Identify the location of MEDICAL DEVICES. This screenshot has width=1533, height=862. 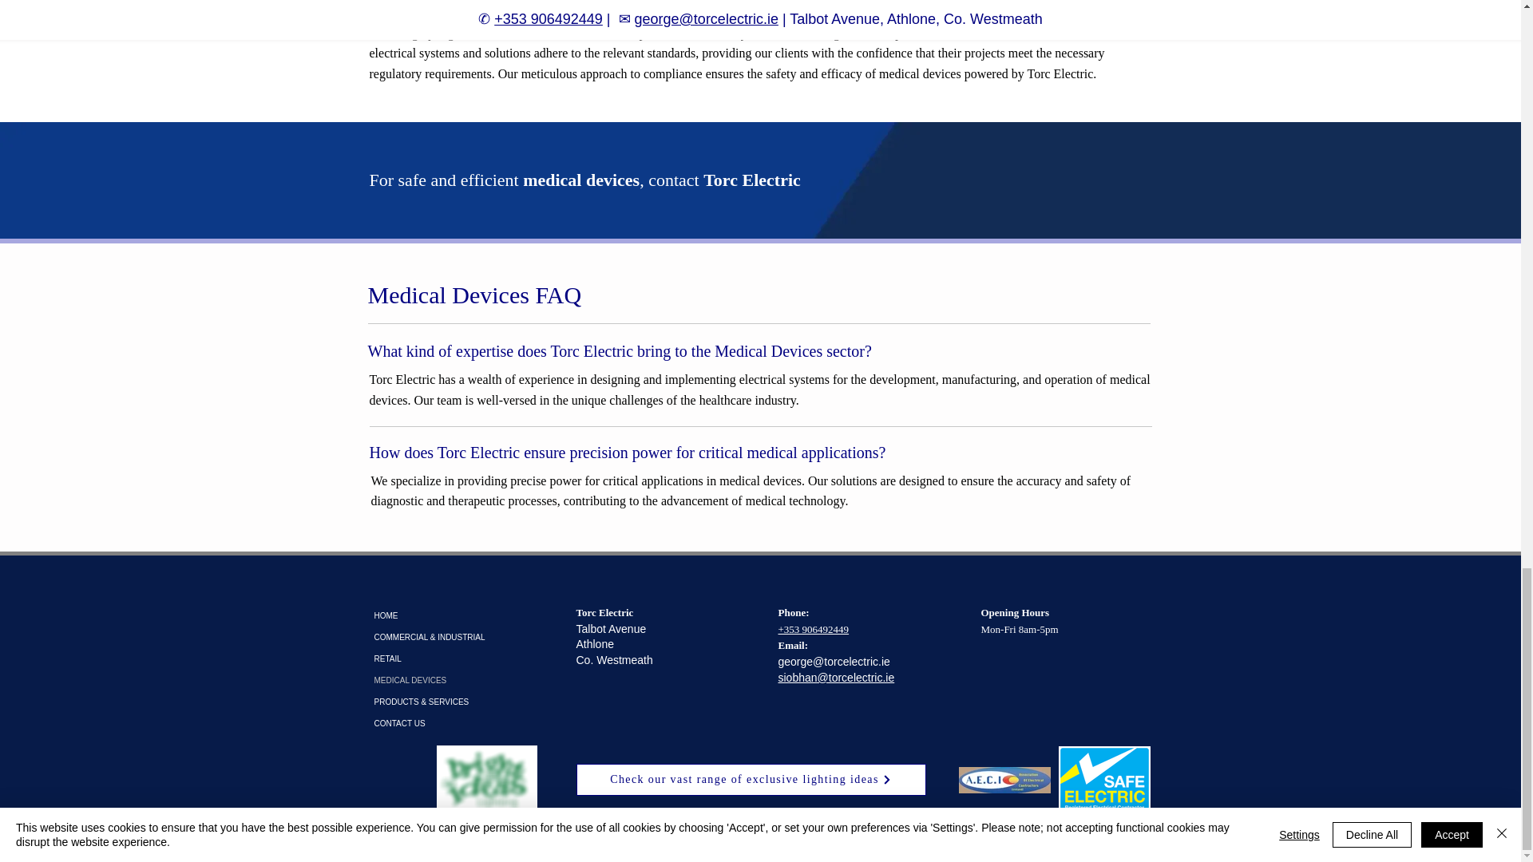
(461, 680).